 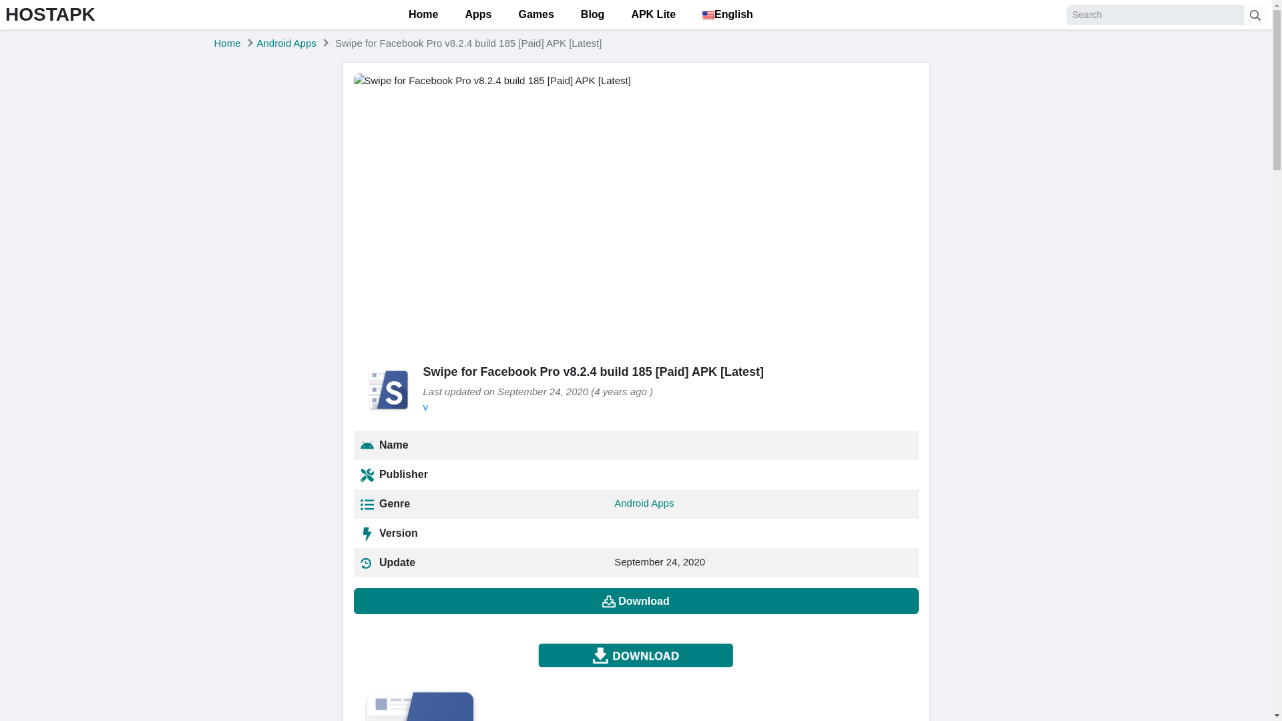 What do you see at coordinates (653, 15) in the screenshot?
I see `APK Lite` at bounding box center [653, 15].